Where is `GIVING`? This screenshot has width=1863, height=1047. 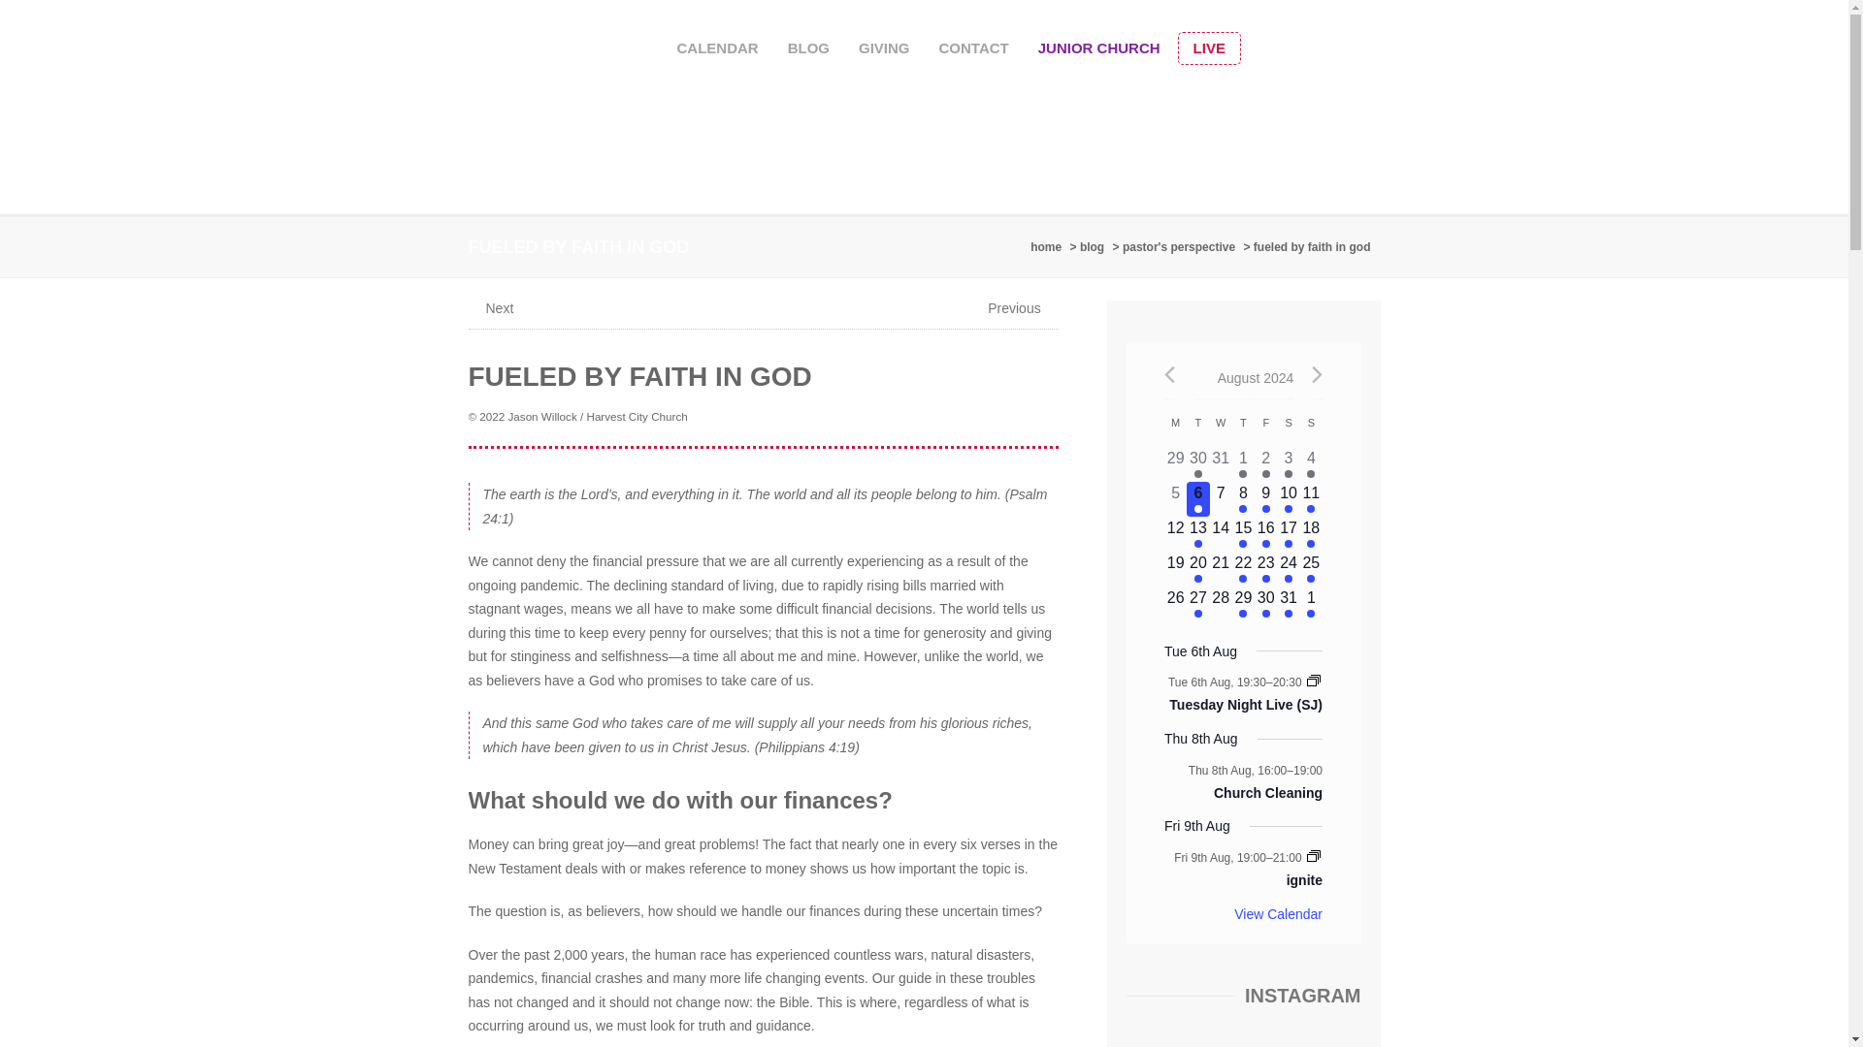
GIVING is located at coordinates (716, 48).